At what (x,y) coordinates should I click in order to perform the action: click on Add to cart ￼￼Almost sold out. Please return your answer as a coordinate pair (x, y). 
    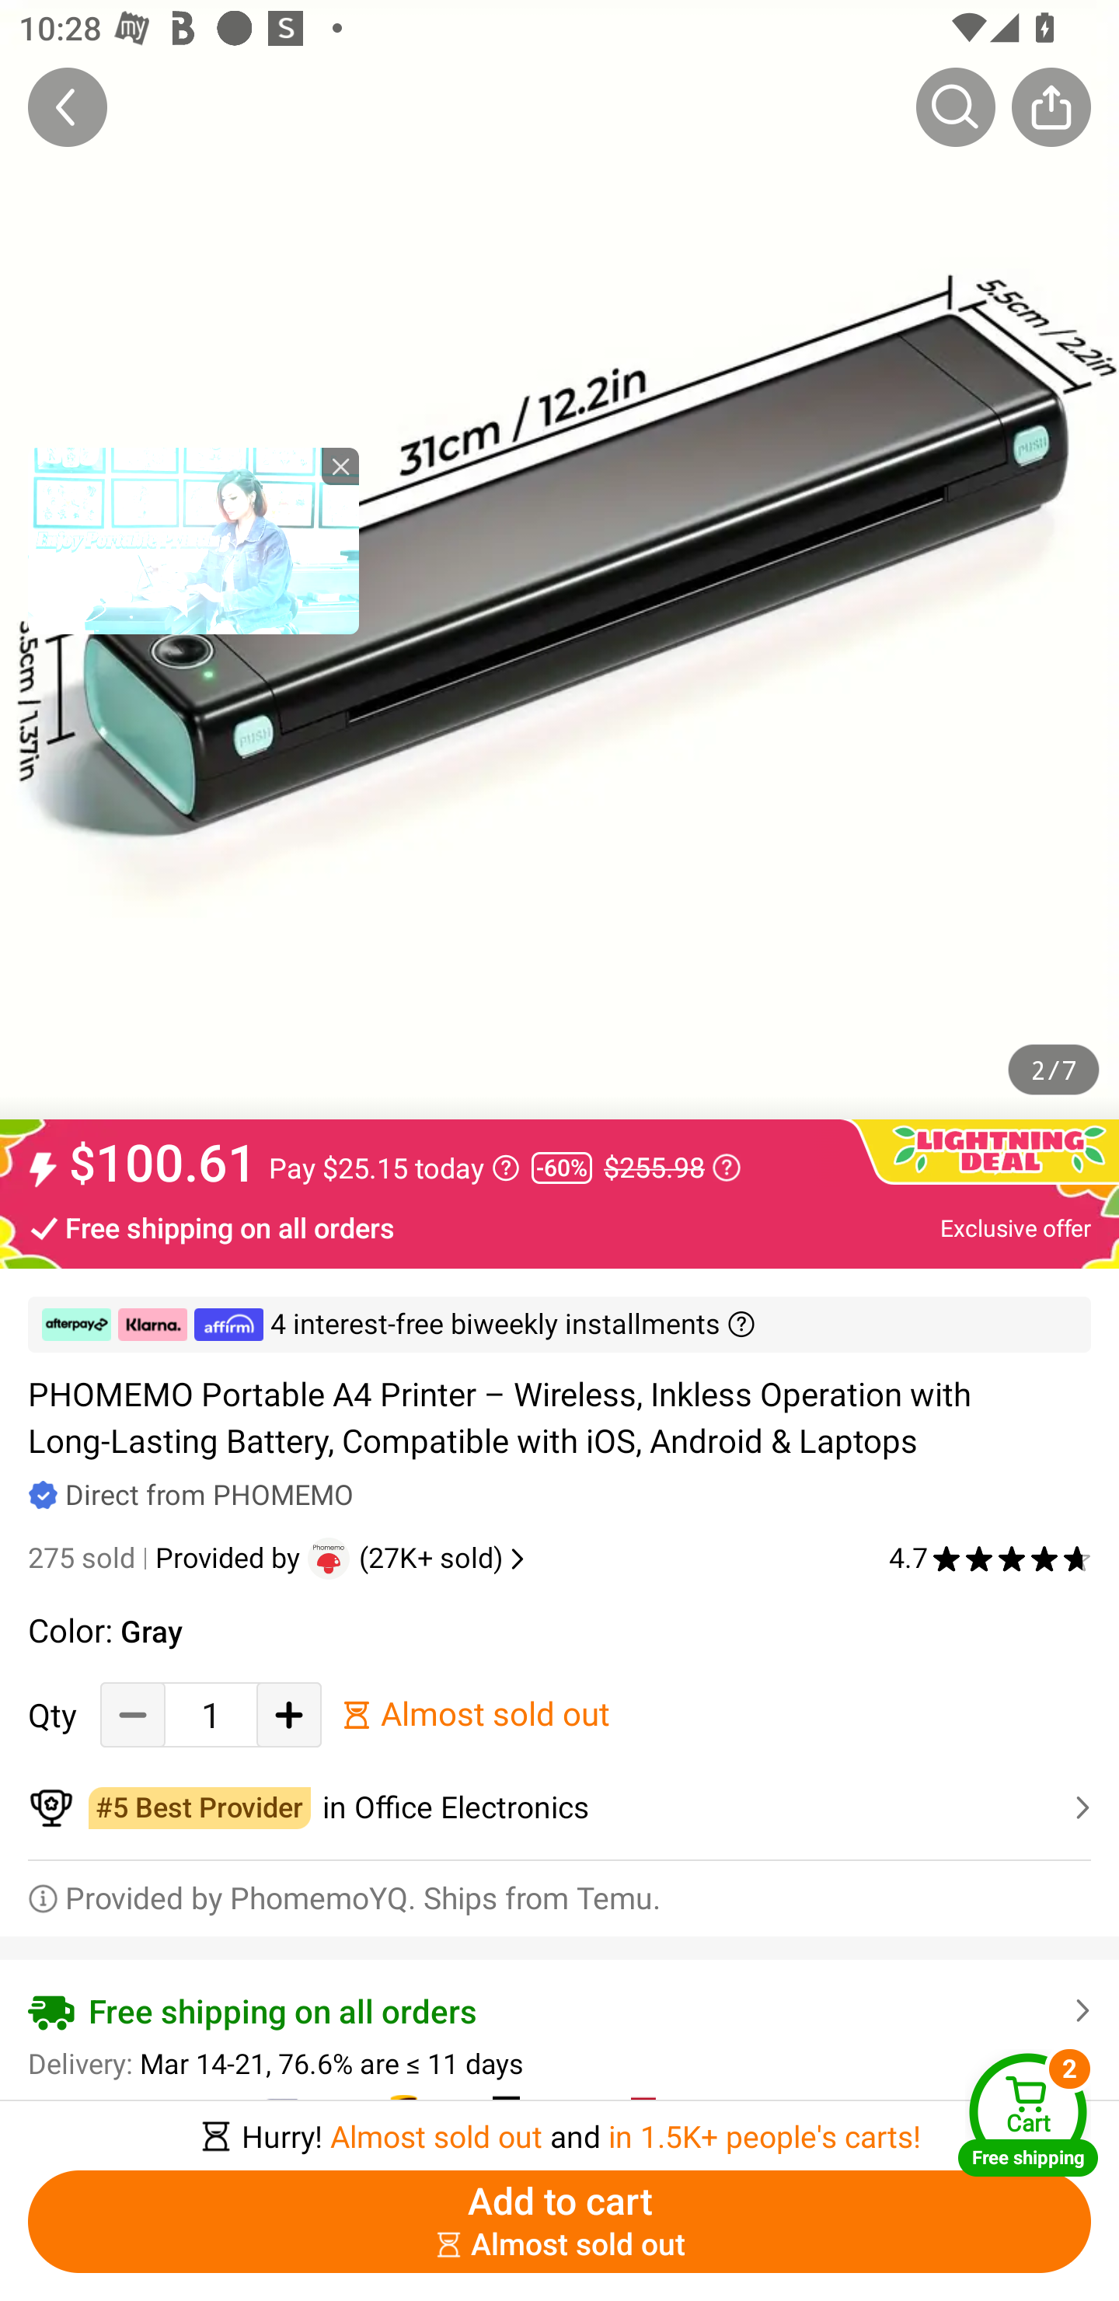
    Looking at the image, I should click on (559, 2222).